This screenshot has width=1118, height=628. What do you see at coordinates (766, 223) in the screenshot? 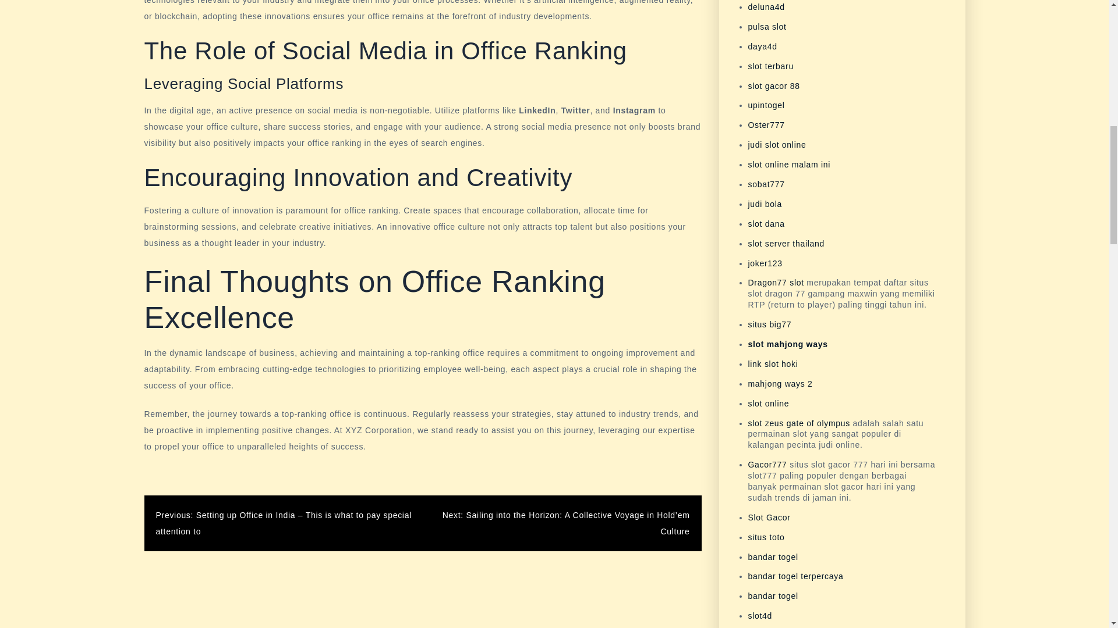
I see `slot dana` at bounding box center [766, 223].